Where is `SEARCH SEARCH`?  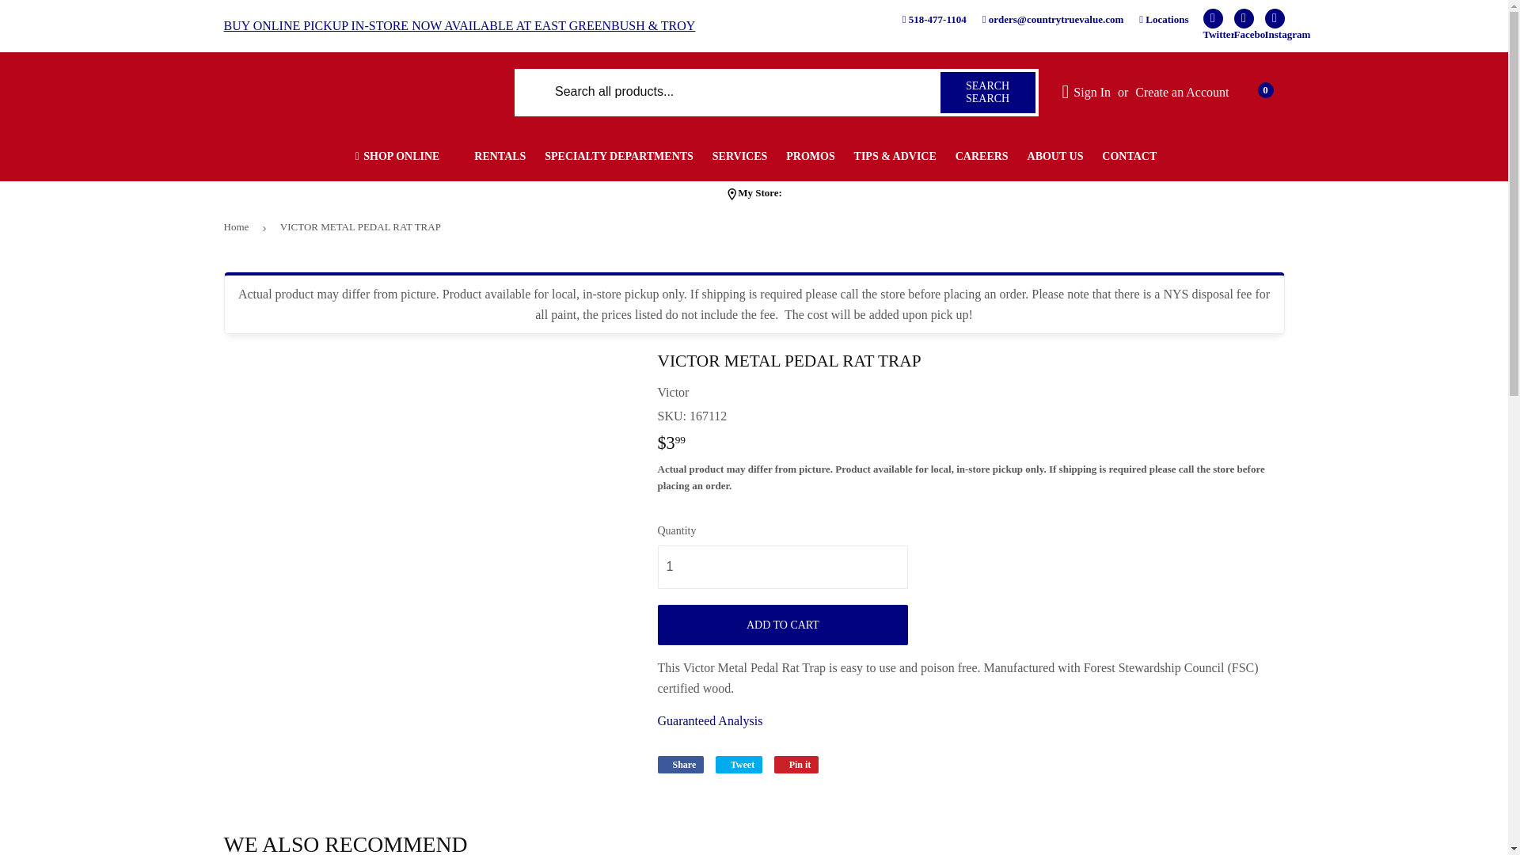
SEARCH SEARCH is located at coordinates (988, 91).